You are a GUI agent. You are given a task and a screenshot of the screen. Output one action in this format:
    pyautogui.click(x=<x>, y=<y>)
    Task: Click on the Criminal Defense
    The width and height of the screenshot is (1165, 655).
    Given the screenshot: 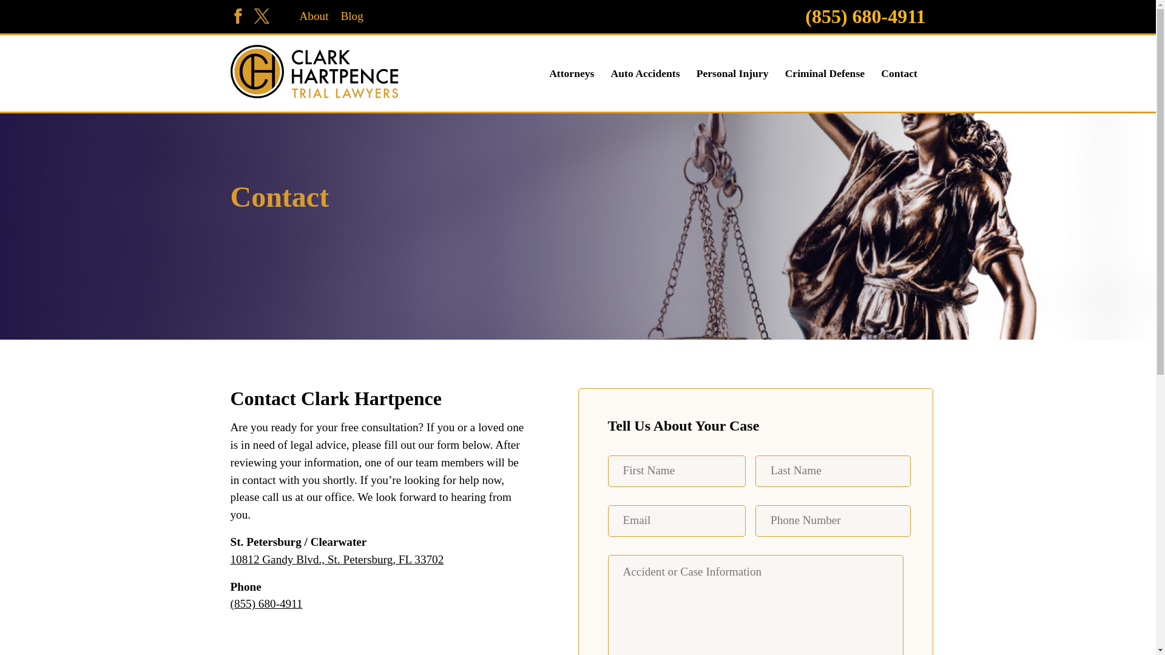 What is the action you would take?
    pyautogui.click(x=825, y=73)
    